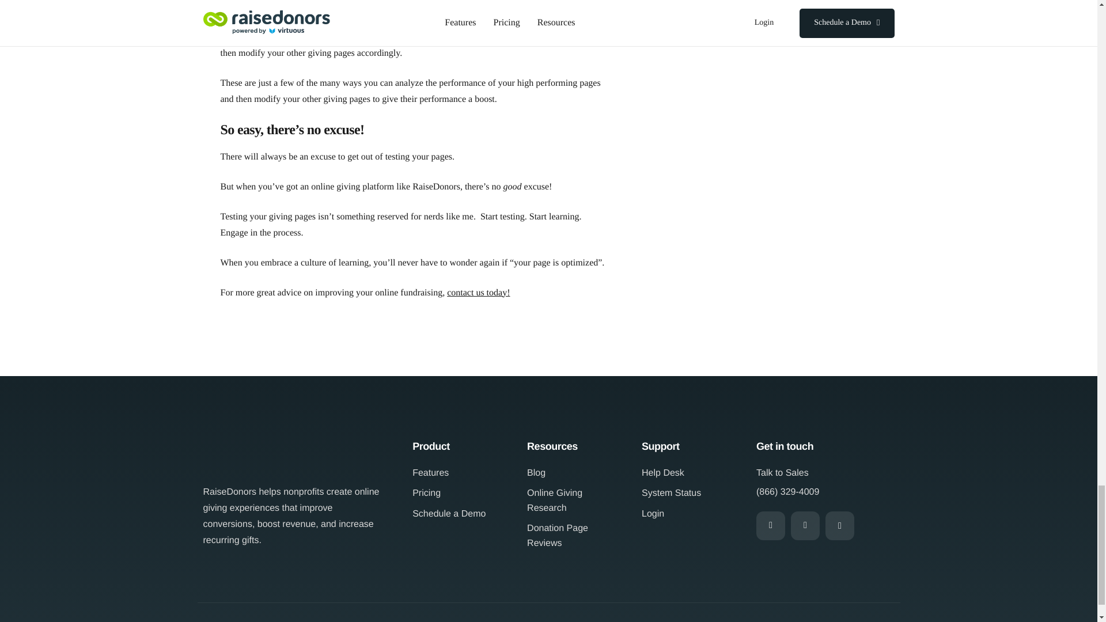 This screenshot has width=1106, height=622. I want to click on Donation Page Reviews, so click(576, 536).